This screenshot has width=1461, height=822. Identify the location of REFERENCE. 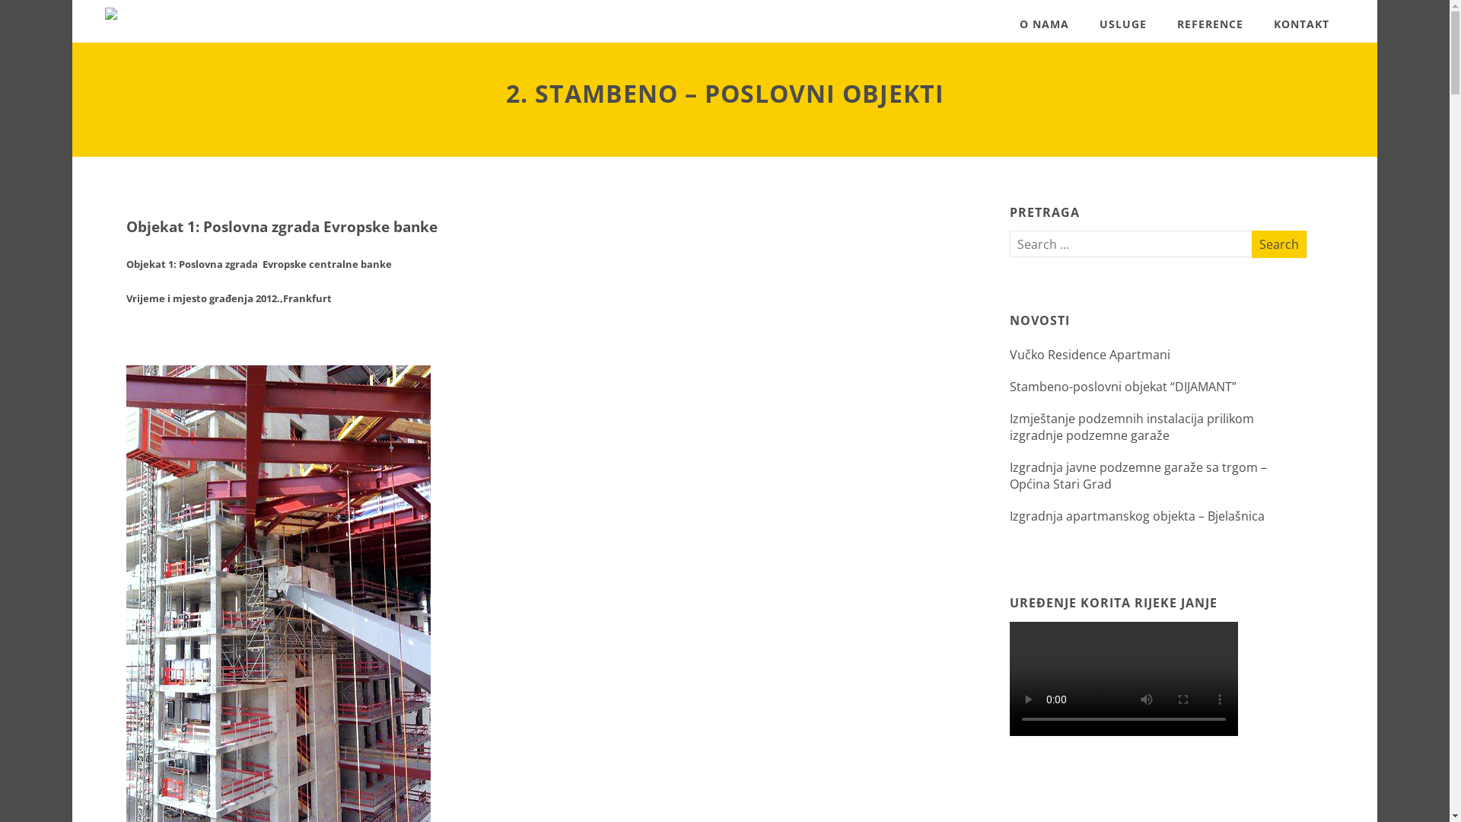
(1210, 24).